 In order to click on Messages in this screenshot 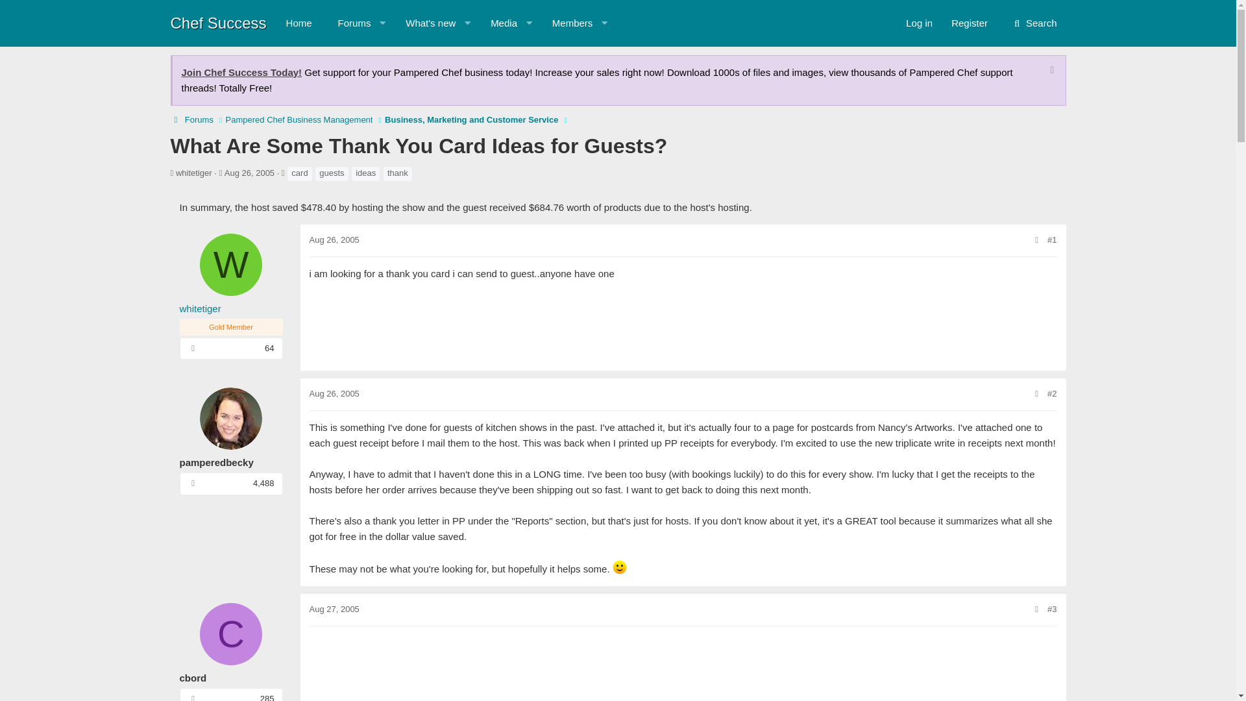, I will do `click(299, 23)`.